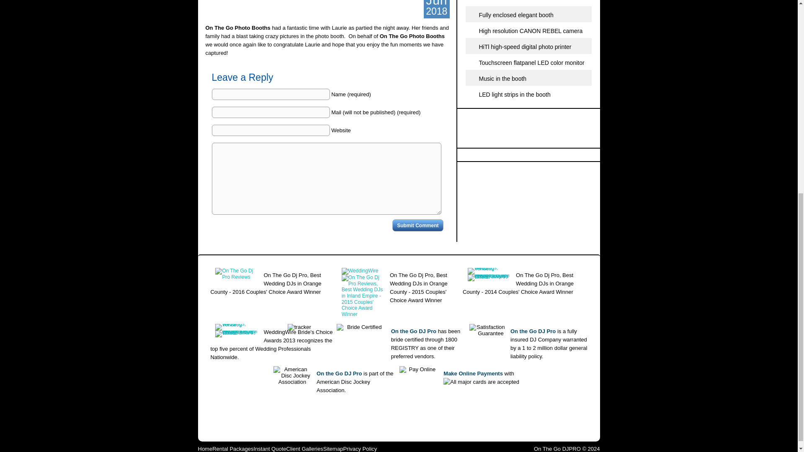 The width and height of the screenshot is (804, 452). What do you see at coordinates (236, 327) in the screenshot?
I see `Weddings, Wedding Venues` at bounding box center [236, 327].